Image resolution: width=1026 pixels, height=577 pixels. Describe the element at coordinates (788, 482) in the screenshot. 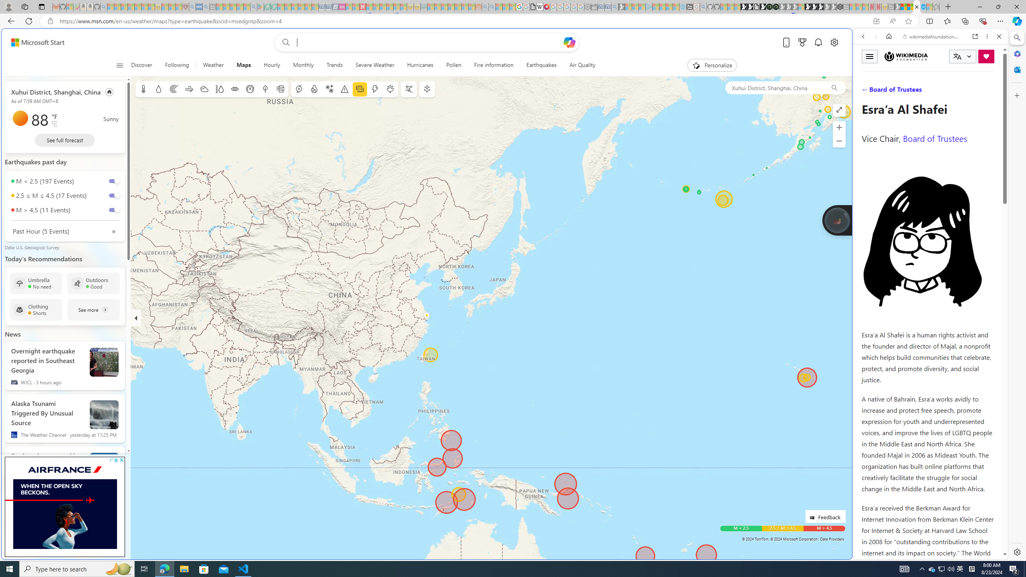

I see `google_privacy_policy_zh-CN.pdf` at that location.